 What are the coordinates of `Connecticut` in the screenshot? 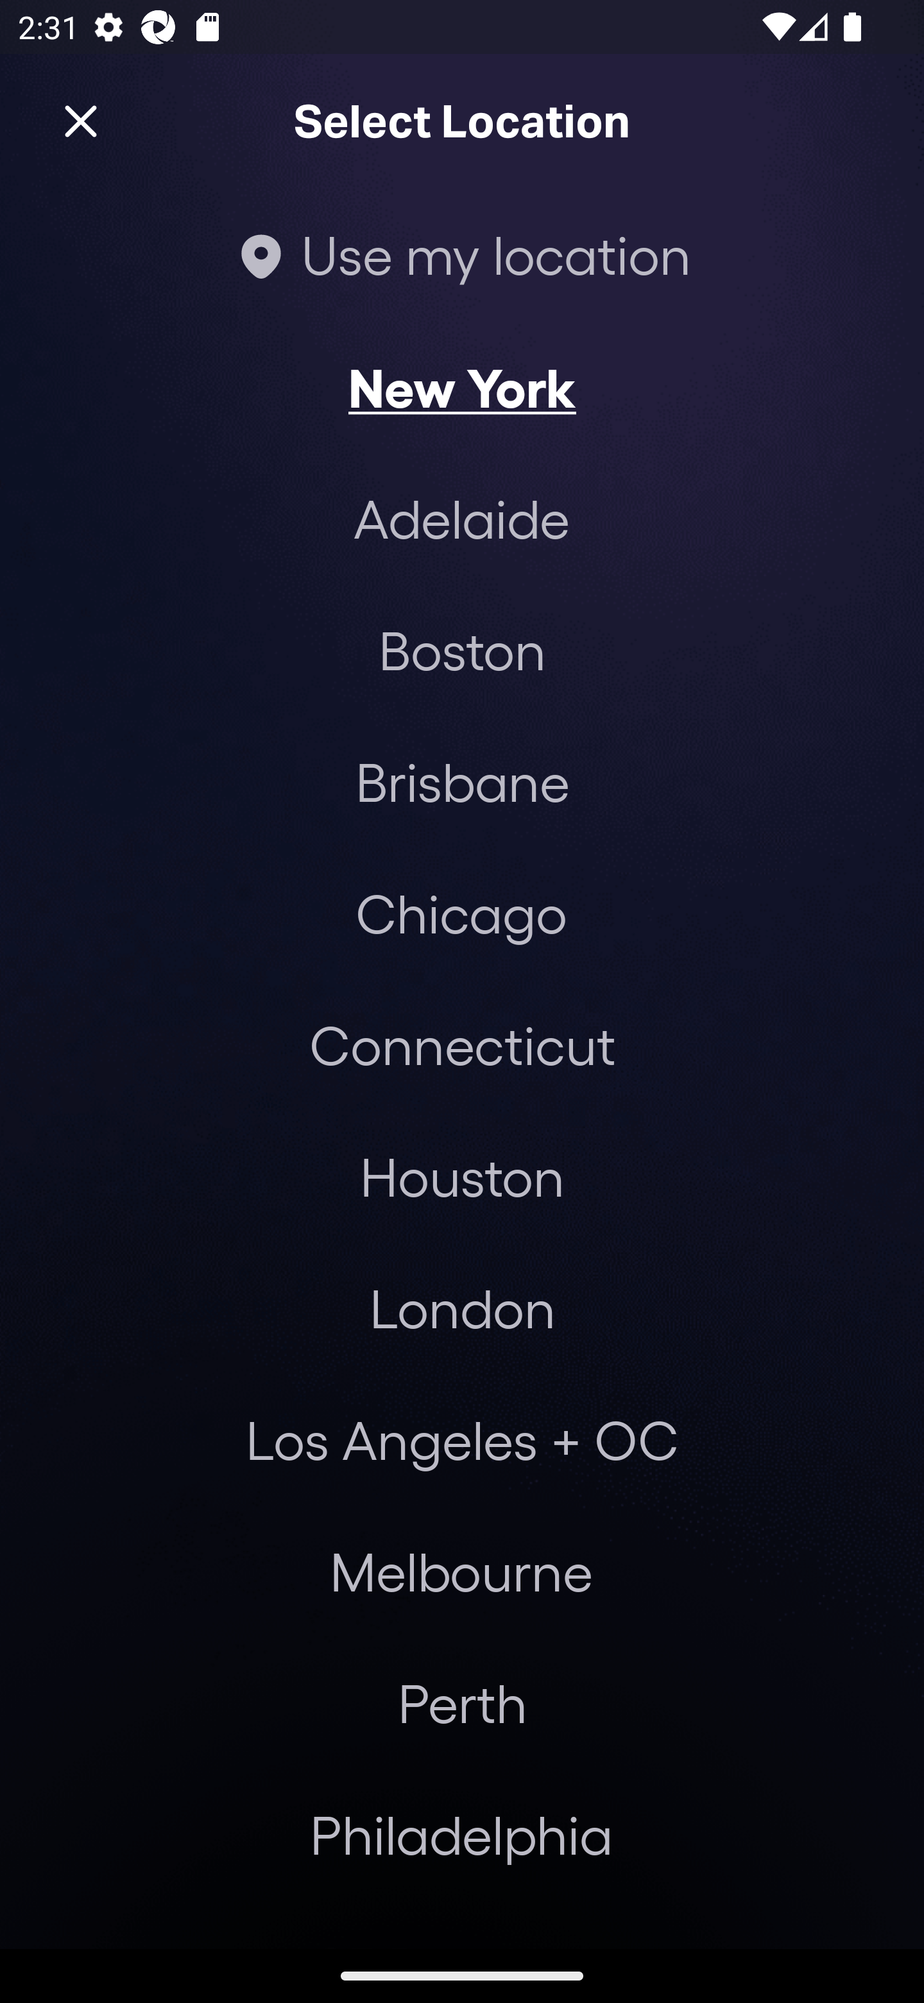 It's located at (462, 1044).